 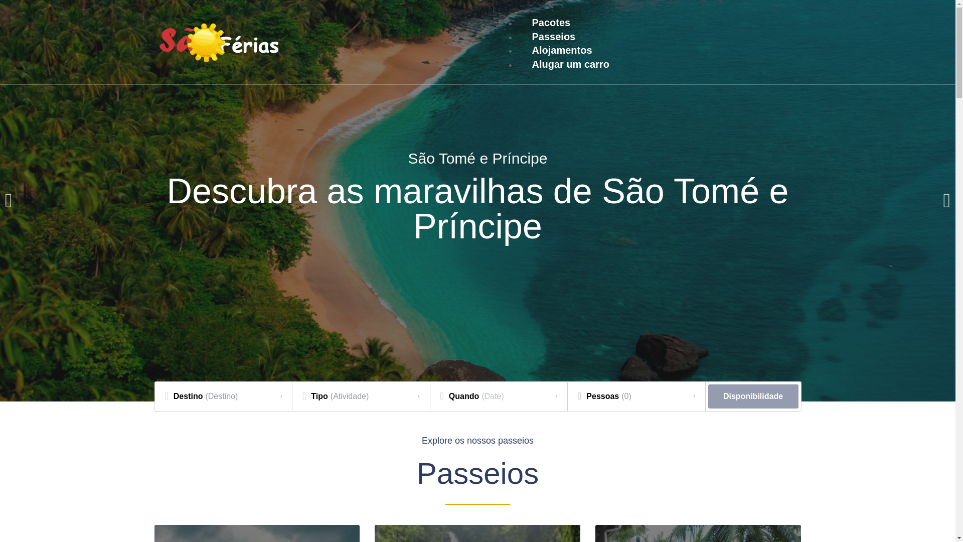 I want to click on Pacotes, so click(x=551, y=22).